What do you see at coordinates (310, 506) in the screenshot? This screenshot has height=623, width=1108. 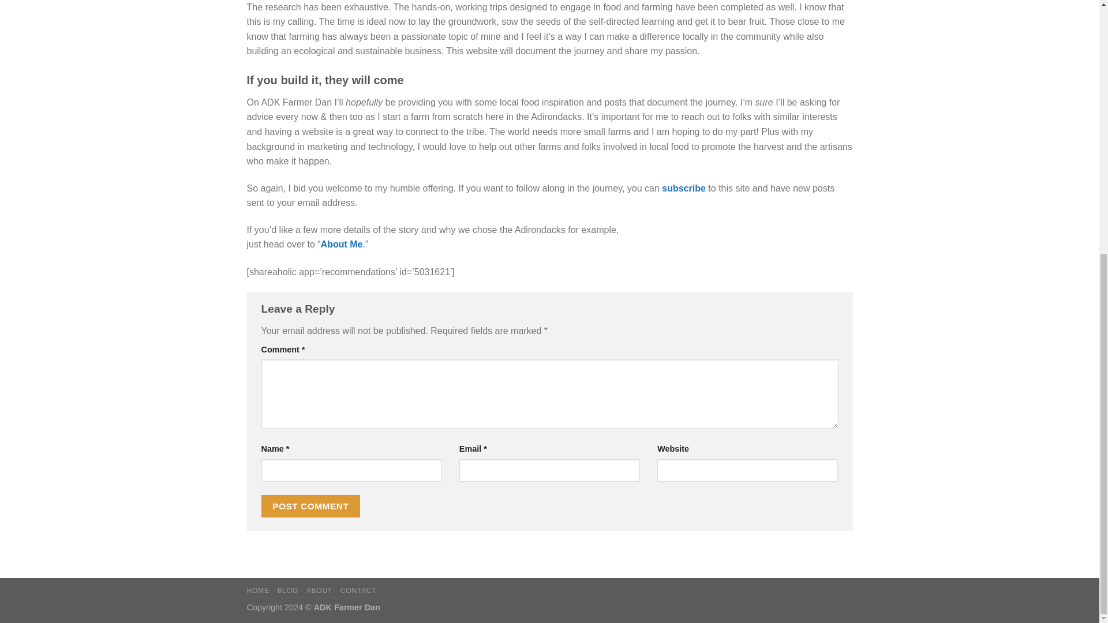 I see `Post Comment` at bounding box center [310, 506].